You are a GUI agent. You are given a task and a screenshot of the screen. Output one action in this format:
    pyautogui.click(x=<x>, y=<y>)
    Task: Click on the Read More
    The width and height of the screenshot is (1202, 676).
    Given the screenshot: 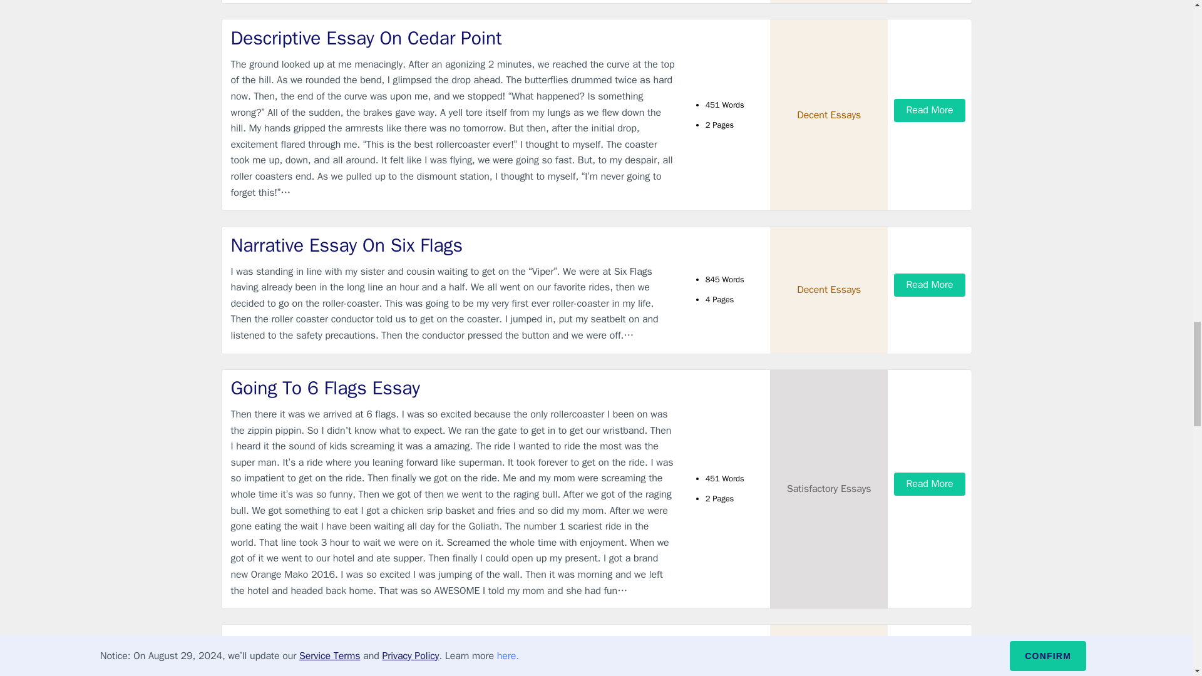 What is the action you would take?
    pyautogui.click(x=929, y=285)
    